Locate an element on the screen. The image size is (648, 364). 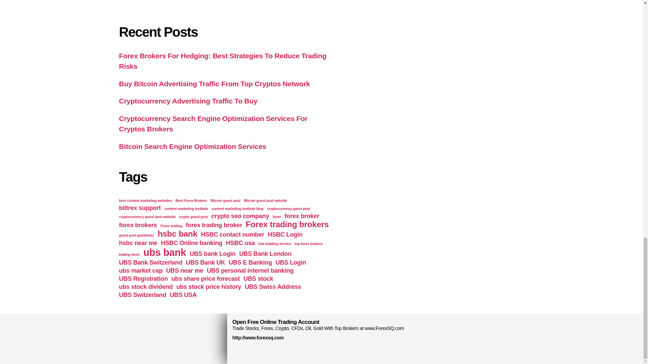
bittrex support is located at coordinates (140, 208).